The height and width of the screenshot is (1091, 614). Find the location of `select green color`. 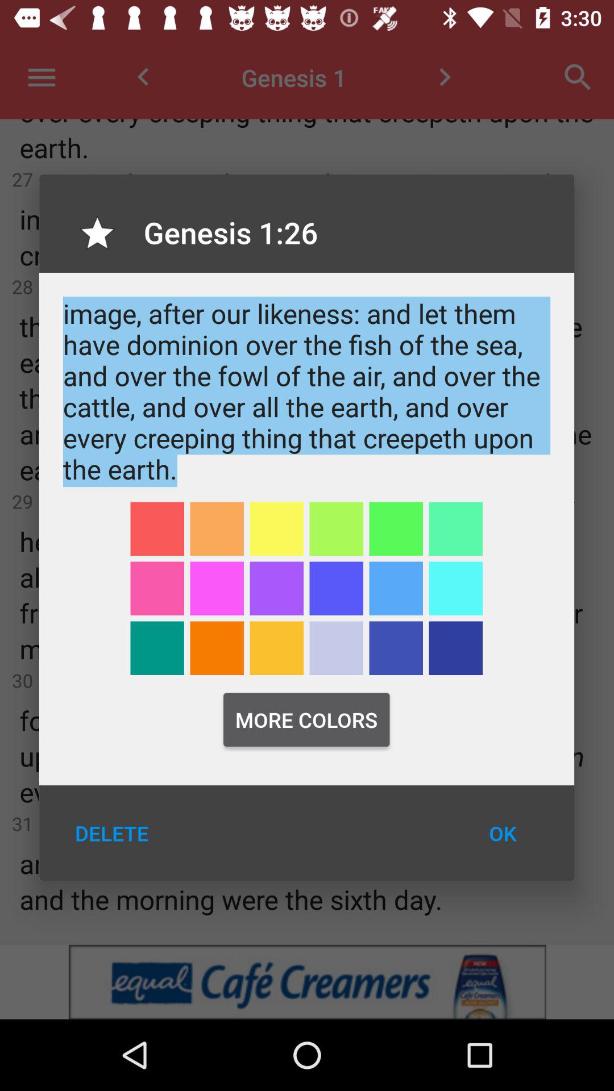

select green color is located at coordinates (396, 528).